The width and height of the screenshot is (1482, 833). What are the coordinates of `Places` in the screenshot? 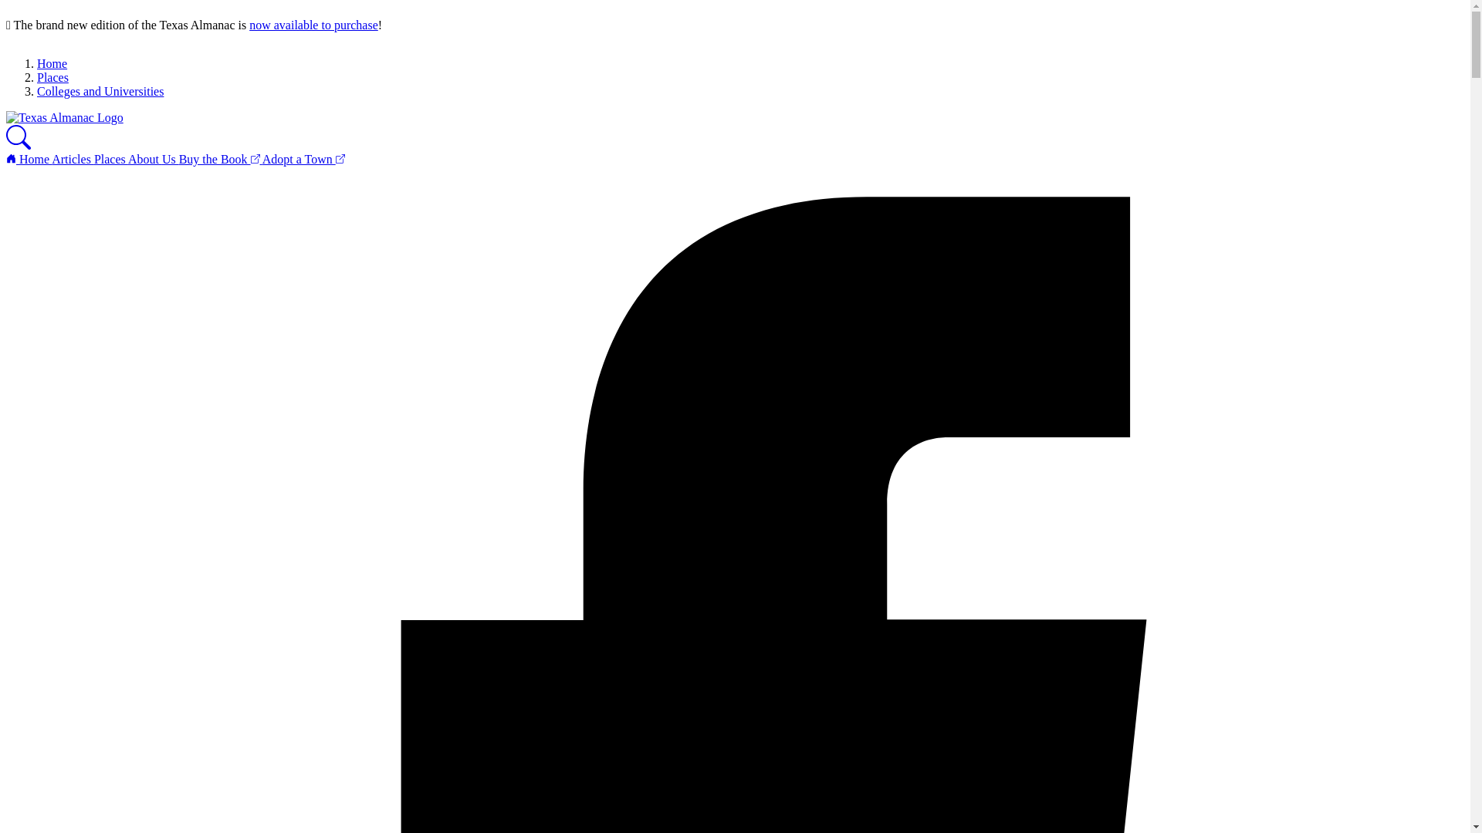 It's located at (111, 159).